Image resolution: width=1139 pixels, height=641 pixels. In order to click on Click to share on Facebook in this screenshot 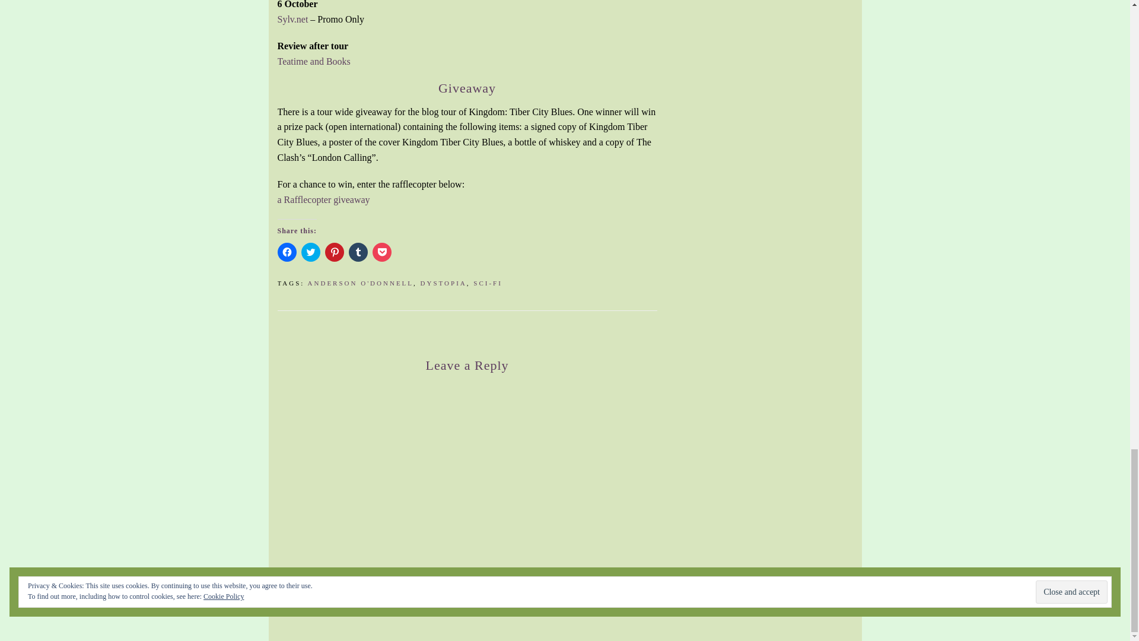, I will do `click(287, 252)`.